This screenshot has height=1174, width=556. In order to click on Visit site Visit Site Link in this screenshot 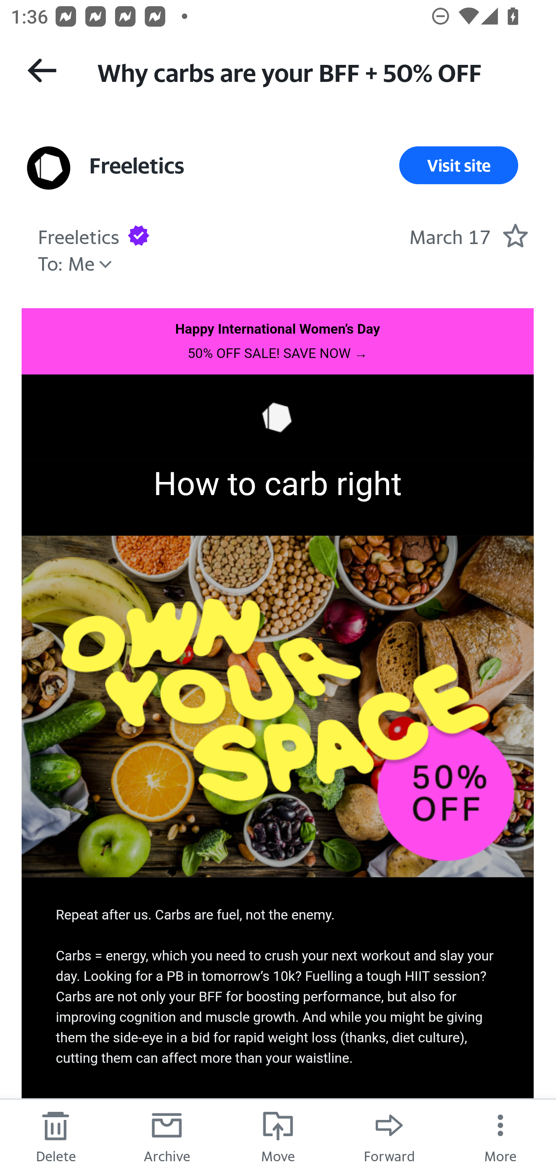, I will do `click(459, 165)`.